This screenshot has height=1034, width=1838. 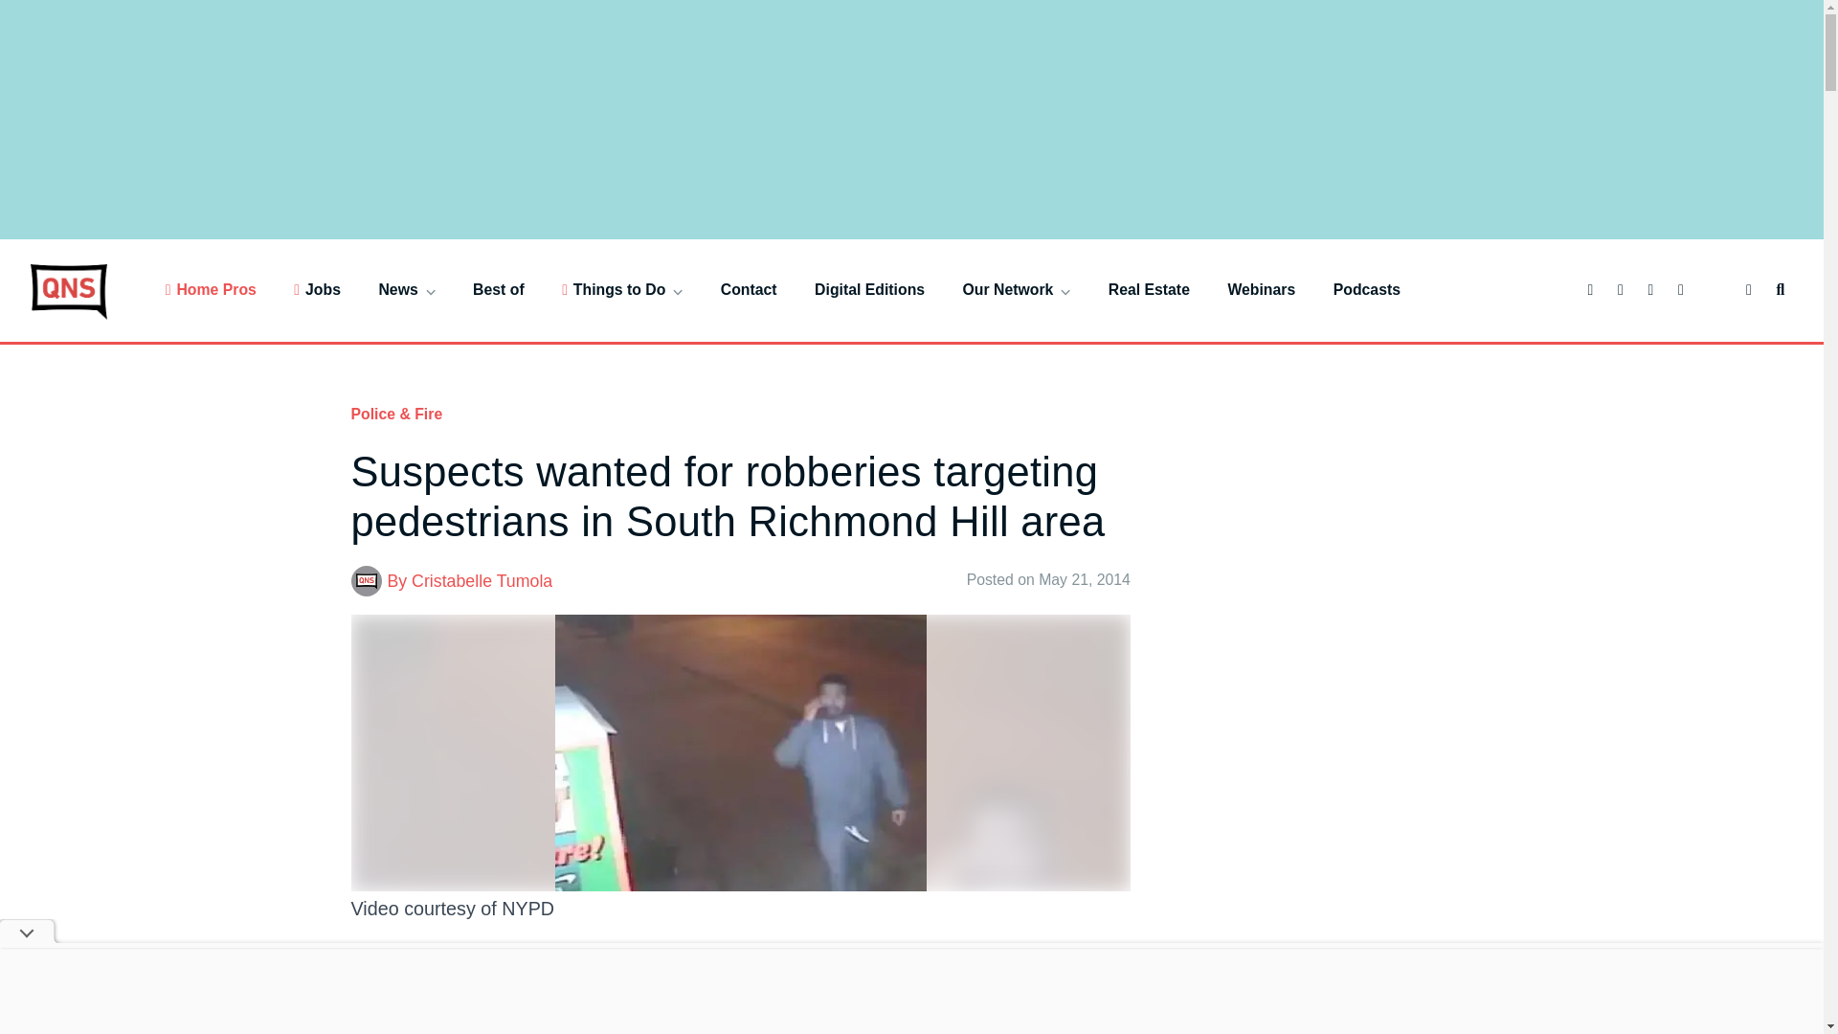 What do you see at coordinates (406, 289) in the screenshot?
I see `News` at bounding box center [406, 289].